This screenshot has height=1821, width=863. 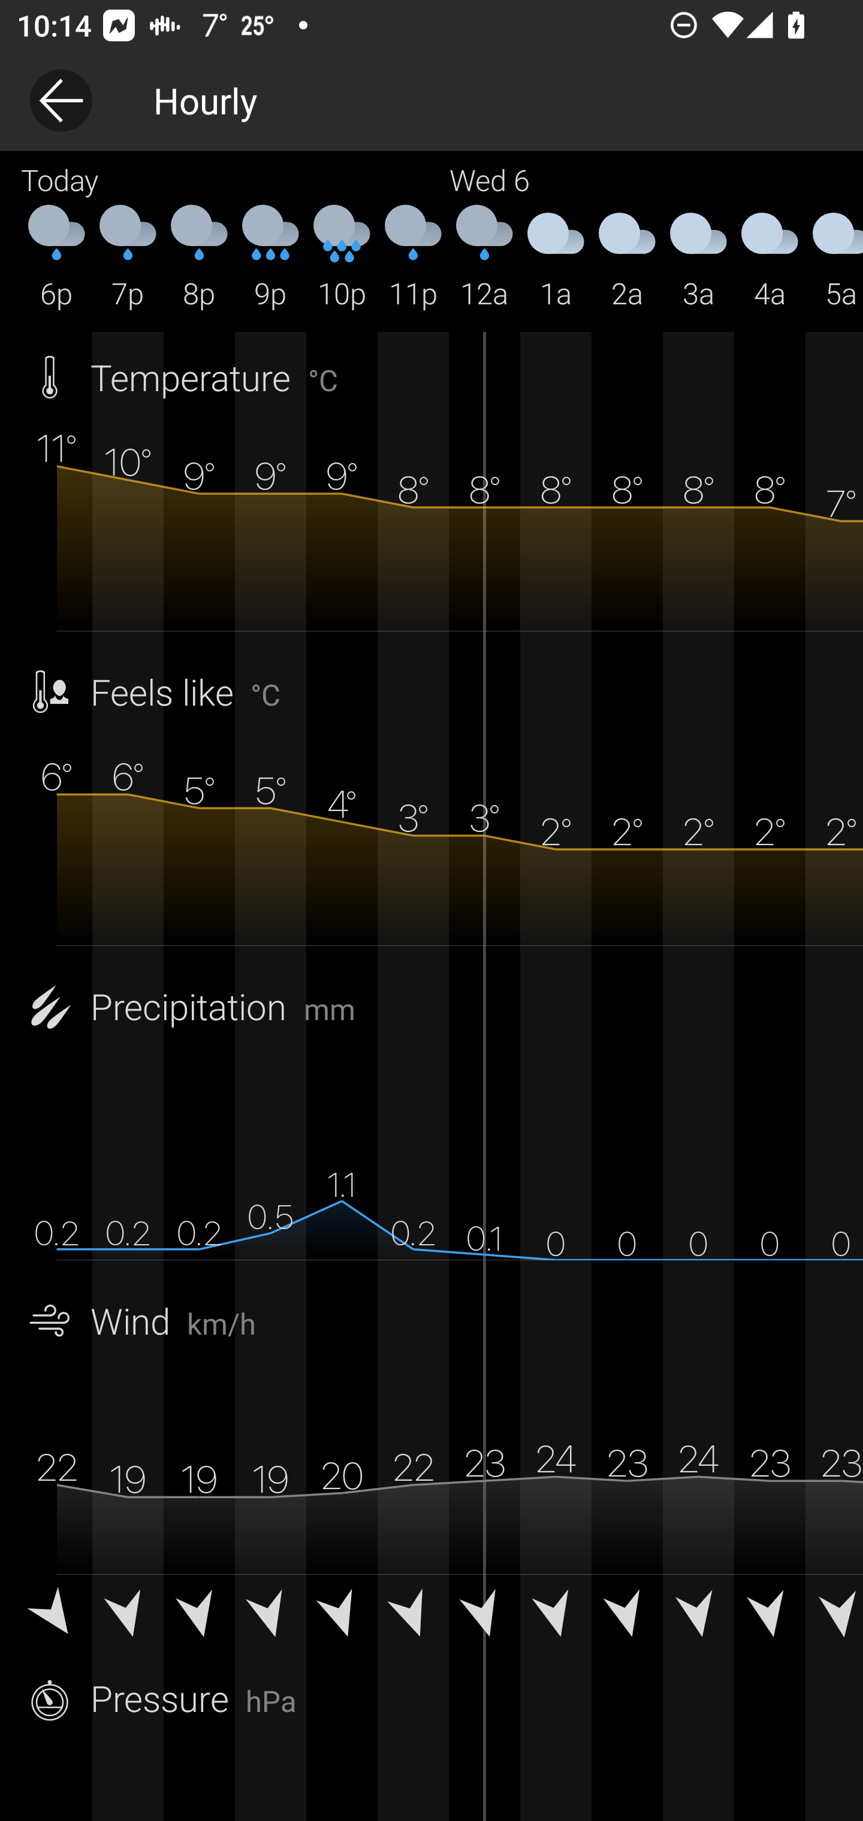 What do you see at coordinates (270, 258) in the screenshot?
I see `9p` at bounding box center [270, 258].